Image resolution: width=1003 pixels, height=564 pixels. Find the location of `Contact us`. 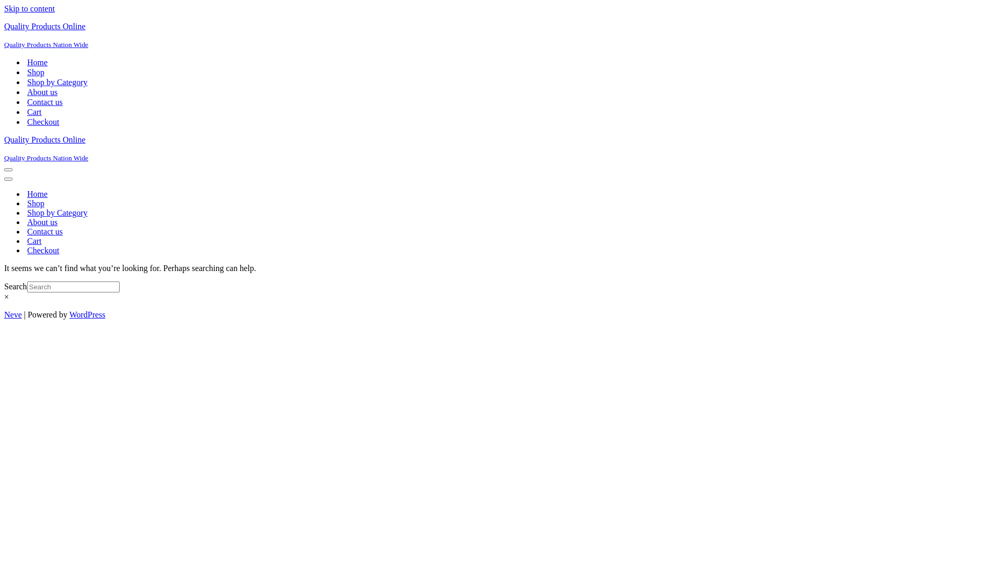

Contact us is located at coordinates (45, 232).